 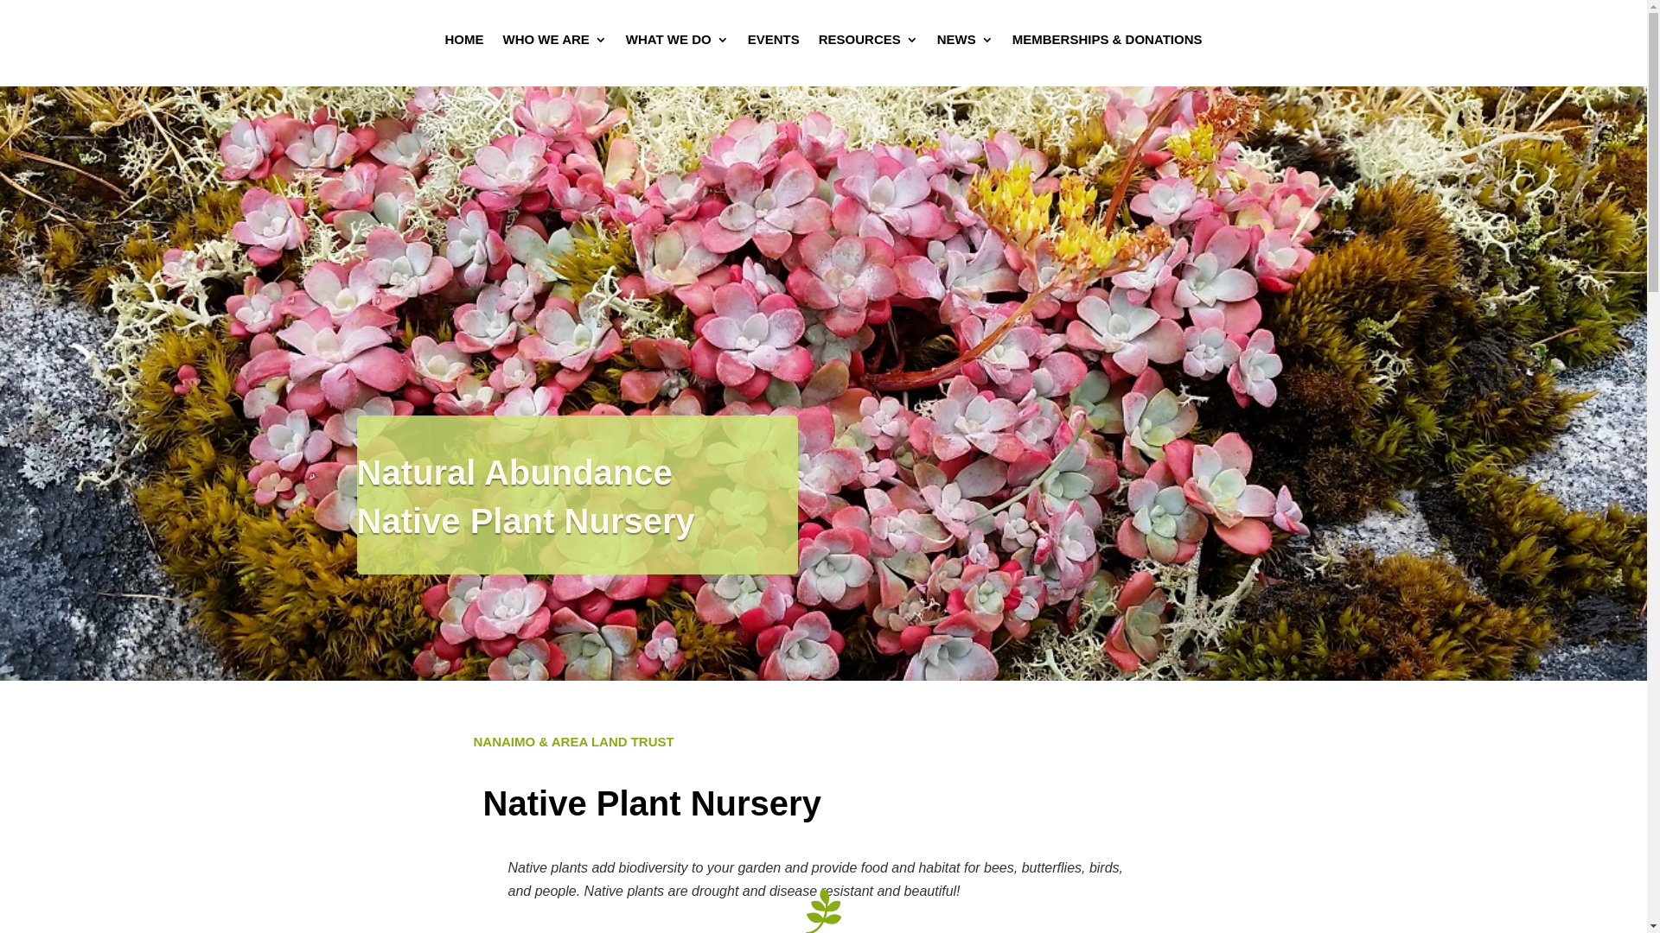 What do you see at coordinates (465, 43) in the screenshot?
I see `HOME` at bounding box center [465, 43].